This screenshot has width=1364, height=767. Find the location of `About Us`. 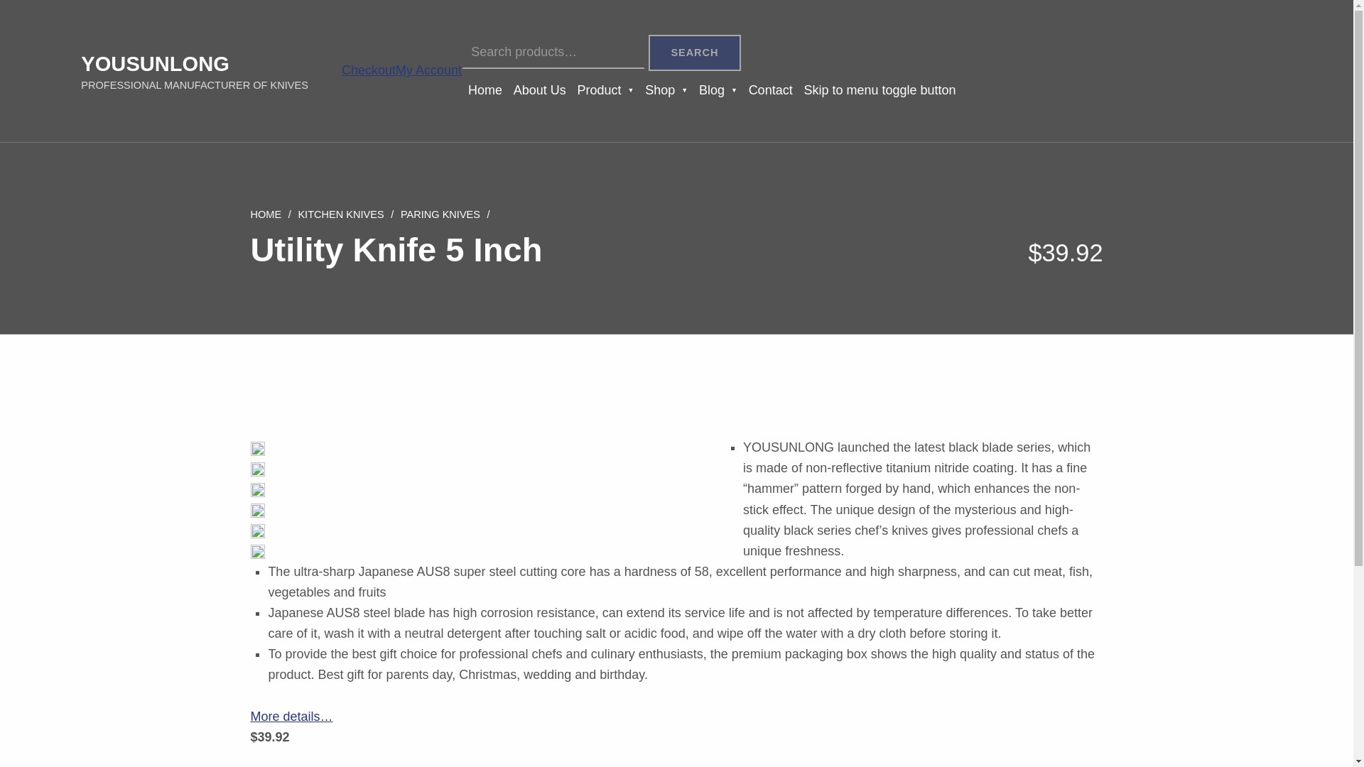

About Us is located at coordinates (539, 90).